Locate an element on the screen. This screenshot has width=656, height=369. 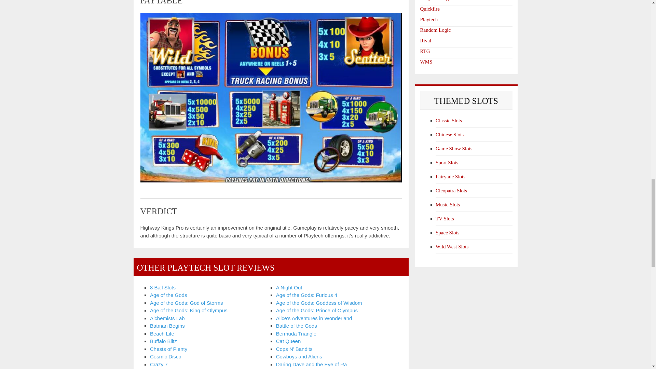
Crazy 7 is located at coordinates (159, 364).